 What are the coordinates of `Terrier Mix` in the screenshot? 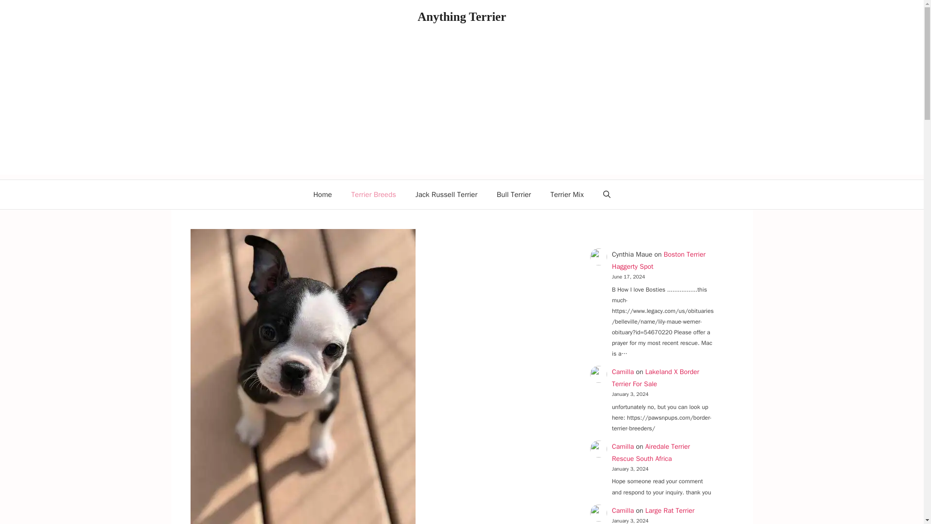 It's located at (567, 194).